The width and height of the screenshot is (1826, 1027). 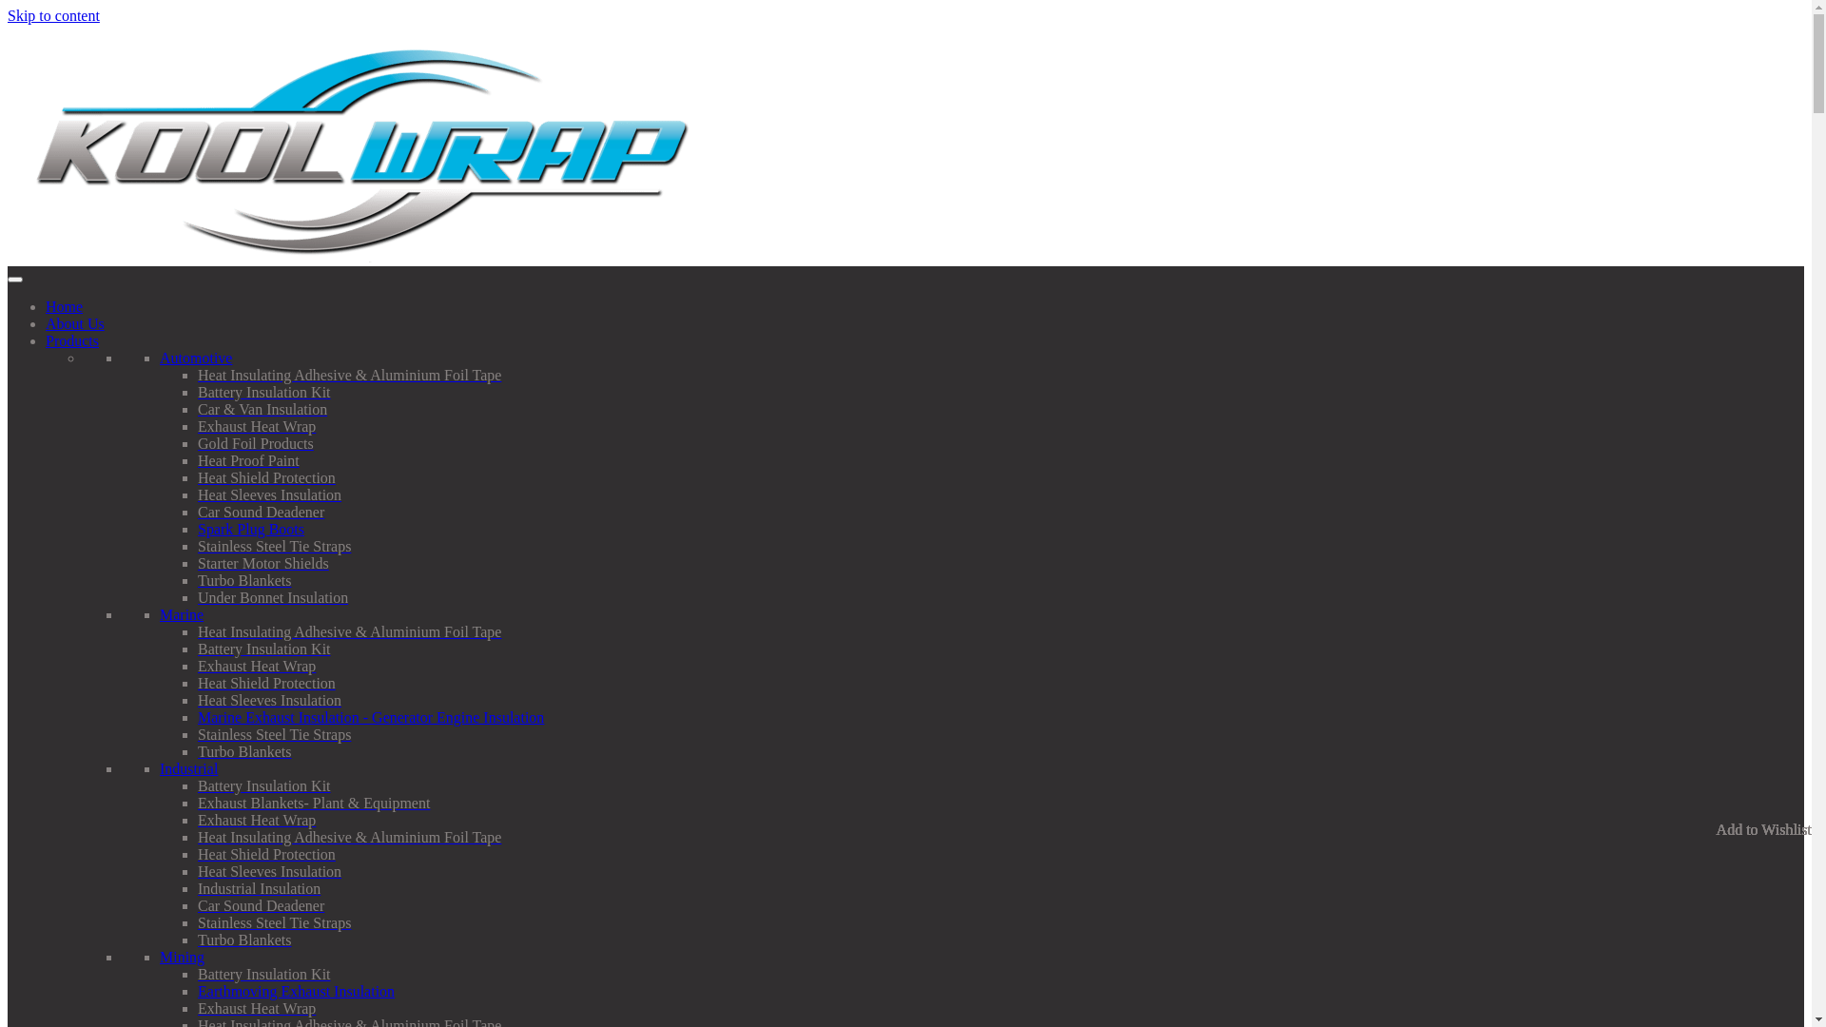 I want to click on Industrial, so click(x=188, y=768).